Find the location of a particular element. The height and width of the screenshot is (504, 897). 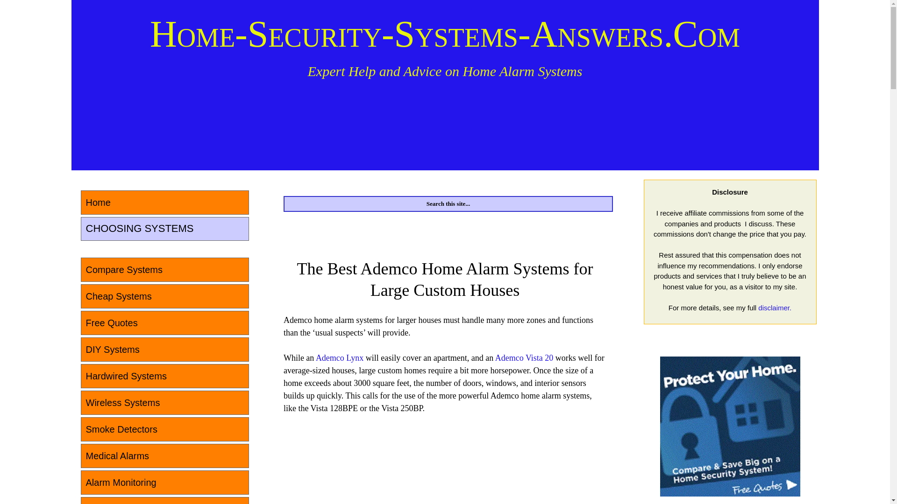

Ademco Lynx is located at coordinates (339, 357).